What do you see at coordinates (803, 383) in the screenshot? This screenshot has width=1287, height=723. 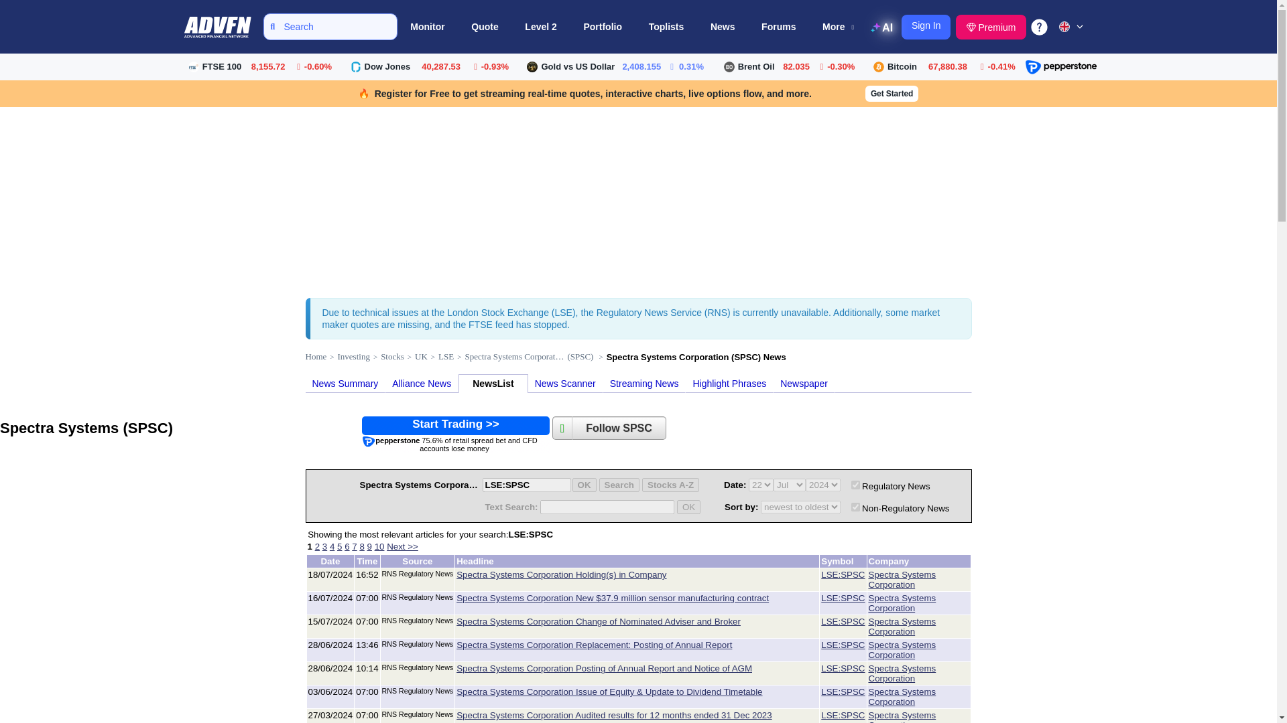 I see `Newspaper` at bounding box center [803, 383].